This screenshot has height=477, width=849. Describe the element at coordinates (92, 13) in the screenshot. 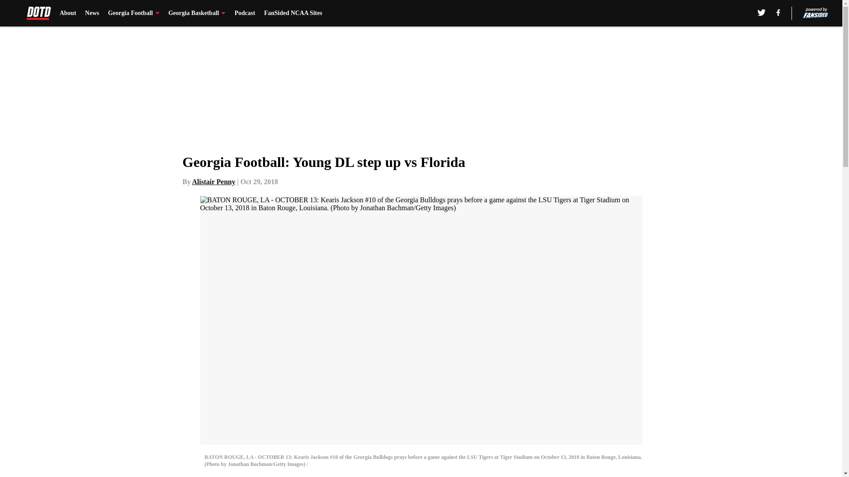

I see `News` at that location.